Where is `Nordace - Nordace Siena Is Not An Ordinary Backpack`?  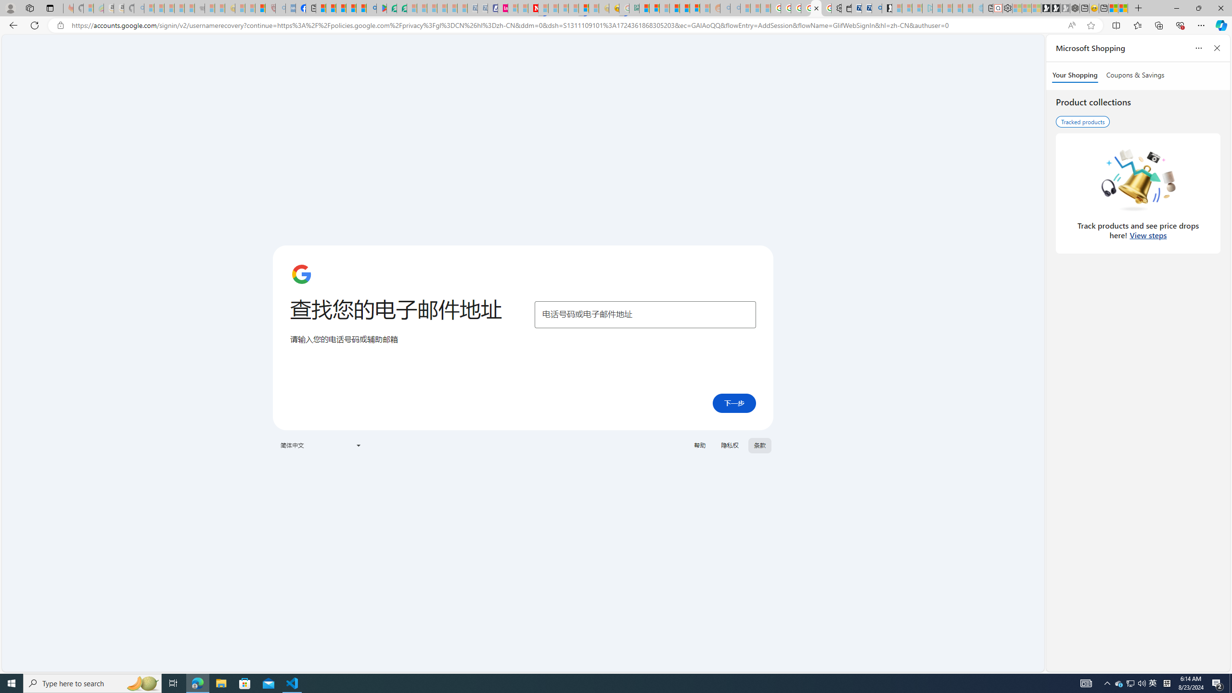
Nordace - Nordace Siena Is Not An Ordinary Backpack is located at coordinates (1075, 8).